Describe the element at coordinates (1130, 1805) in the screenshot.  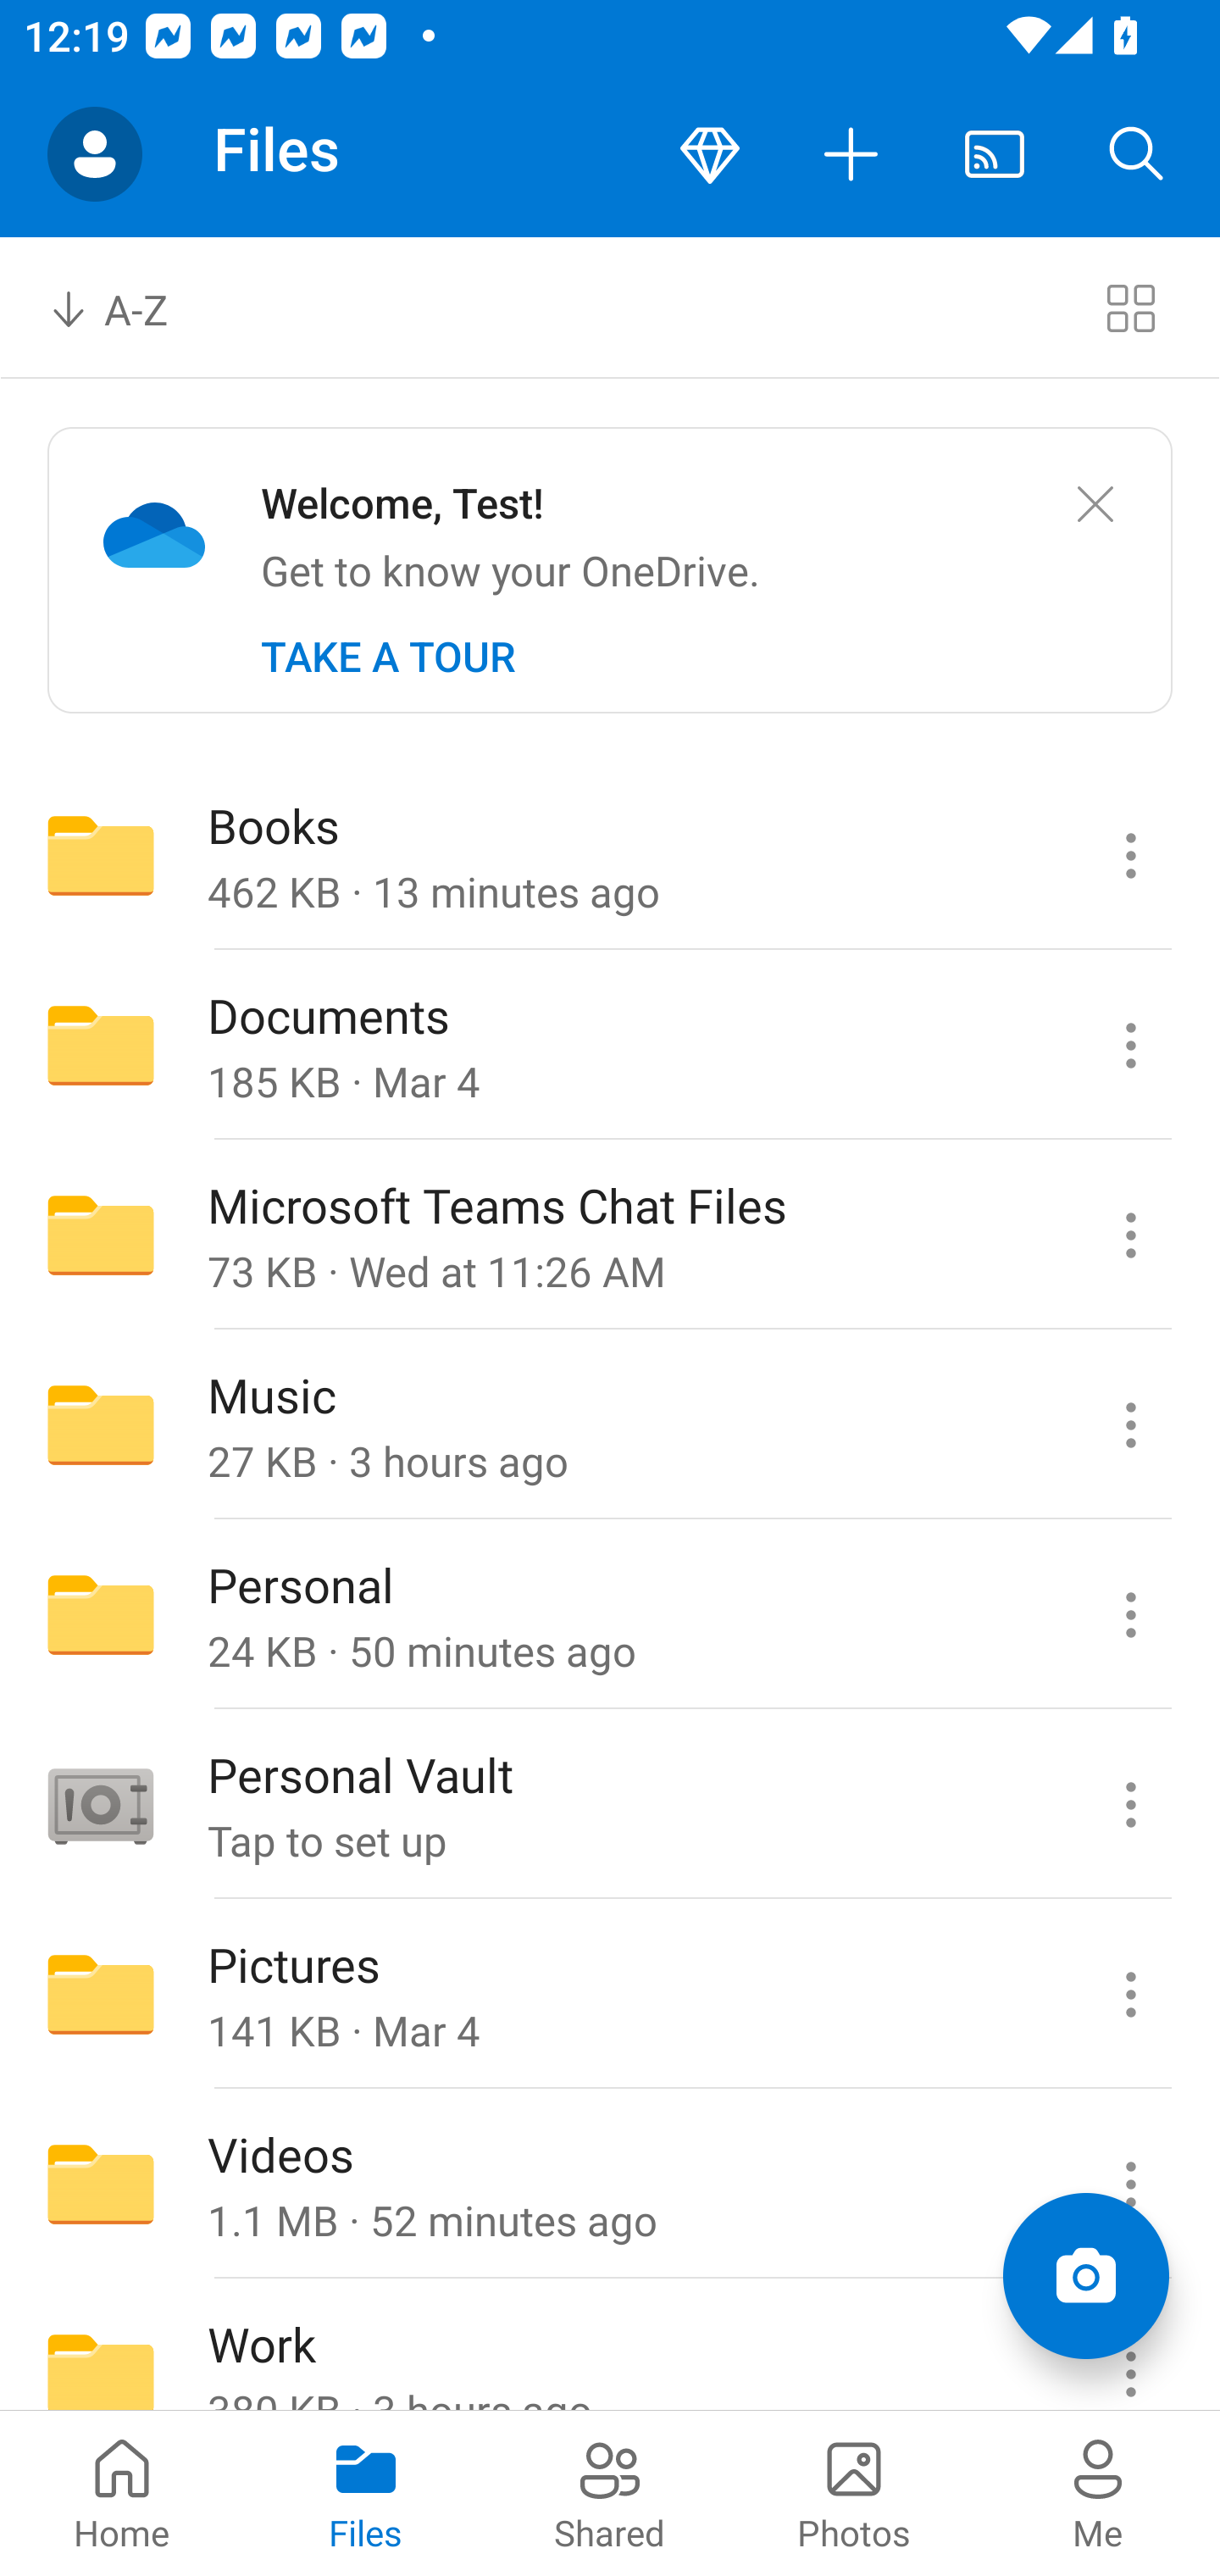
I see `Personal Vault commands` at that location.